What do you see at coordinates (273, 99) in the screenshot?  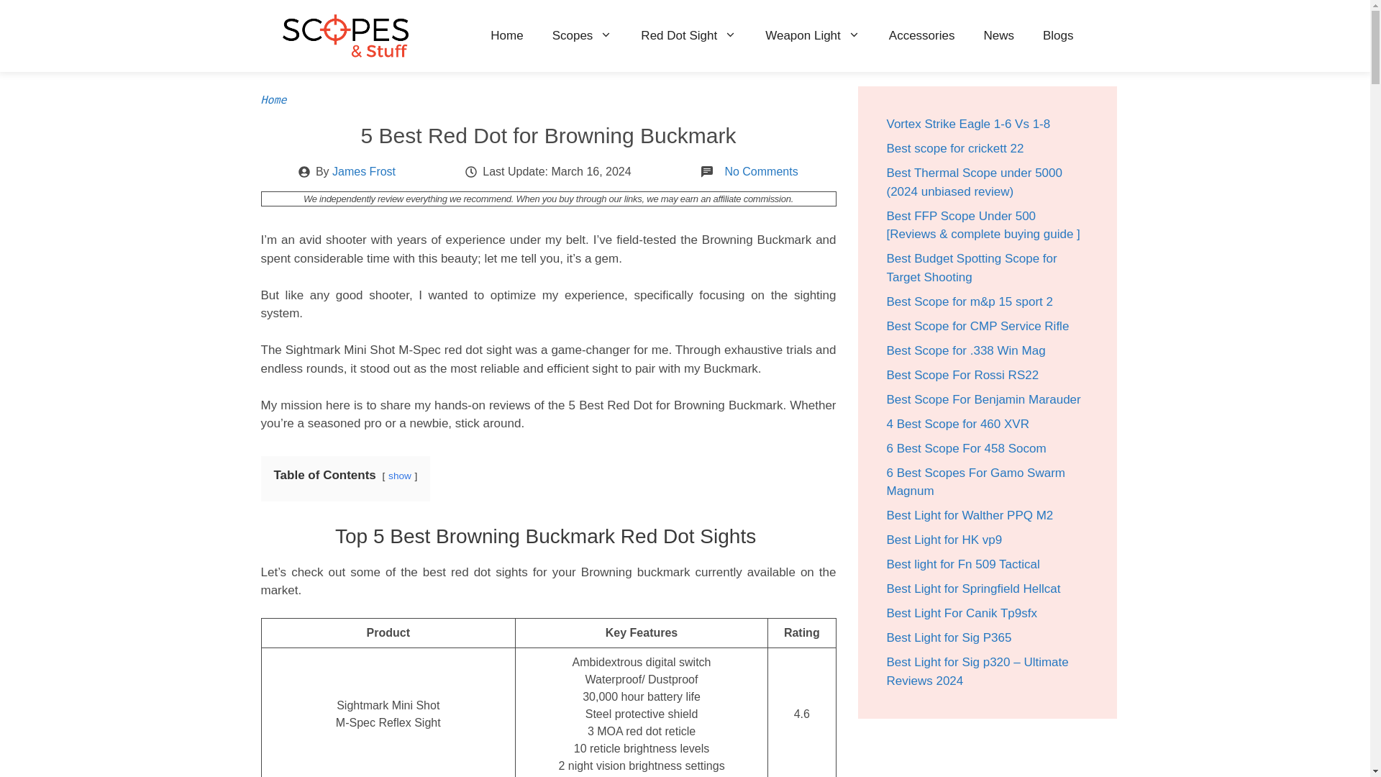 I see `Home` at bounding box center [273, 99].